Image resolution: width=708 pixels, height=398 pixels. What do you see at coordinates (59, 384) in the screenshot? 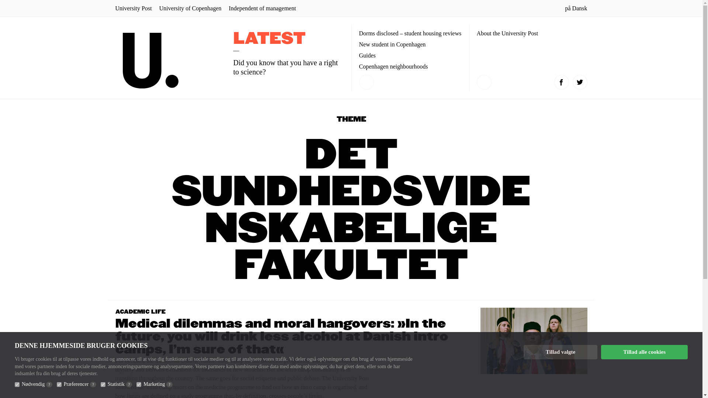
I see `on` at bounding box center [59, 384].